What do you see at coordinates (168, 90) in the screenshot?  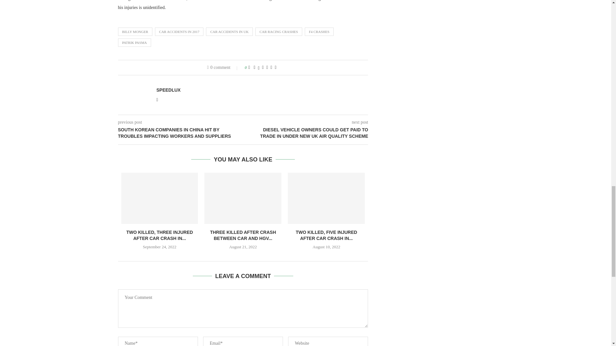 I see `SPEEDLUX` at bounding box center [168, 90].